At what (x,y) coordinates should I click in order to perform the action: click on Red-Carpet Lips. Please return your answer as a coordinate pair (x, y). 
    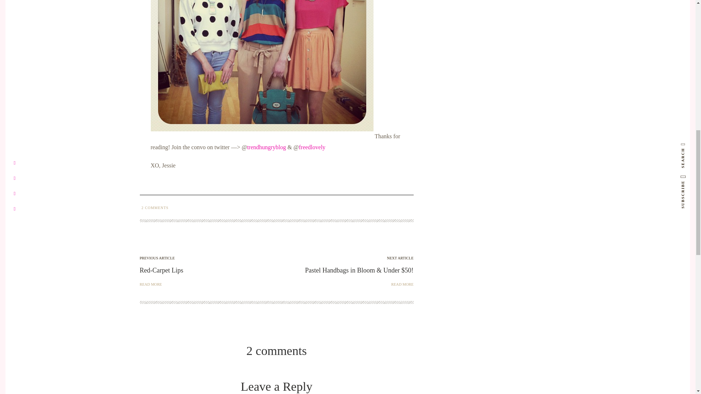
    Looking at the image, I should click on (161, 270).